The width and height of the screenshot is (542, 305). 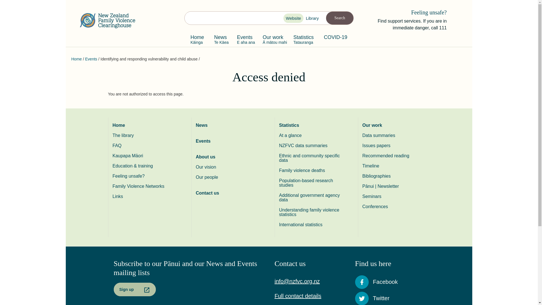 I want to click on Understanding family violence statistics, so click(x=312, y=212).